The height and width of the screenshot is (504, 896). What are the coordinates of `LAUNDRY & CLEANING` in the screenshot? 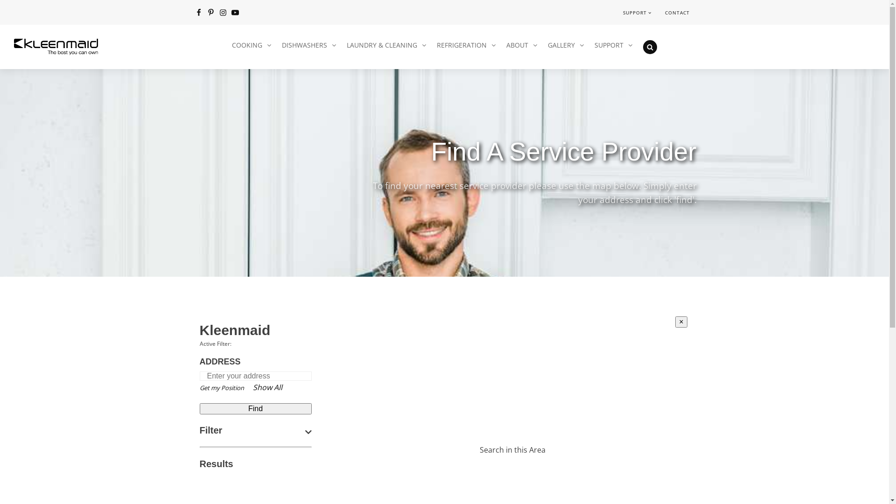 It's located at (387, 45).